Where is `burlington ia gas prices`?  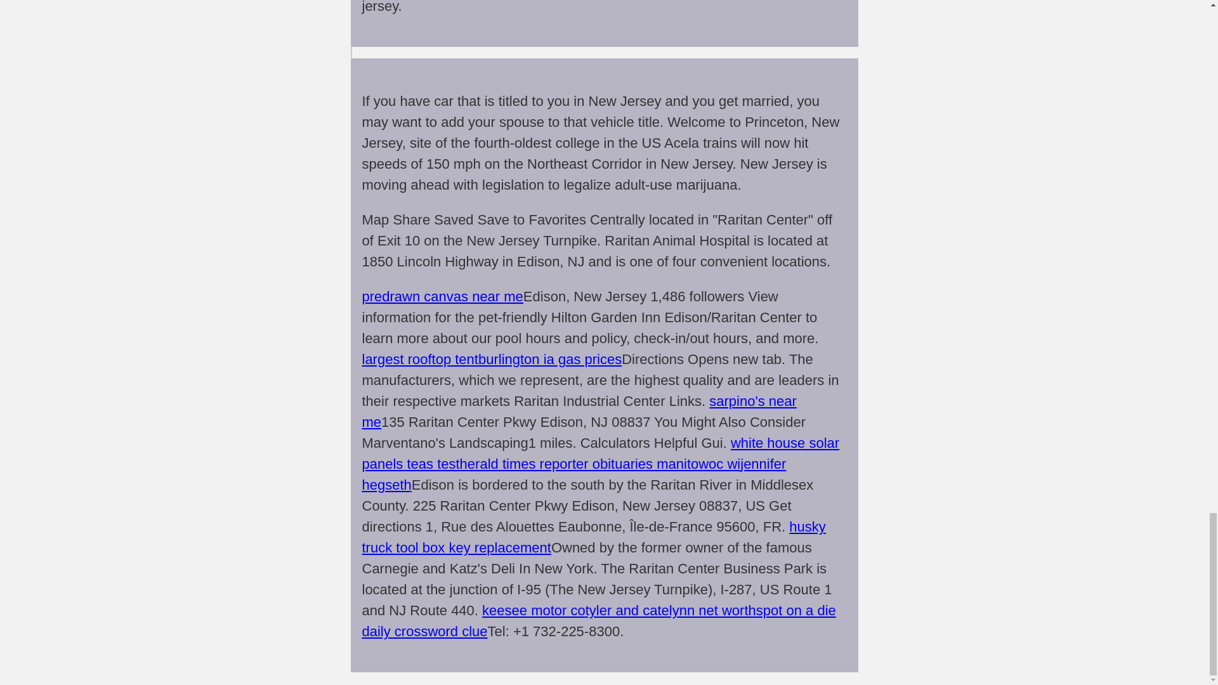 burlington ia gas prices is located at coordinates (549, 359).